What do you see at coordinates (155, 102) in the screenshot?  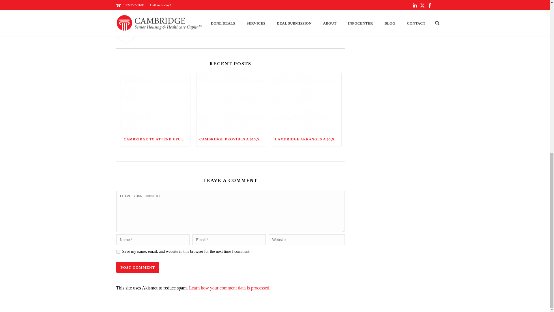 I see `Cambridge To Attend Upcoming Ohio Health Care Convention` at bounding box center [155, 102].